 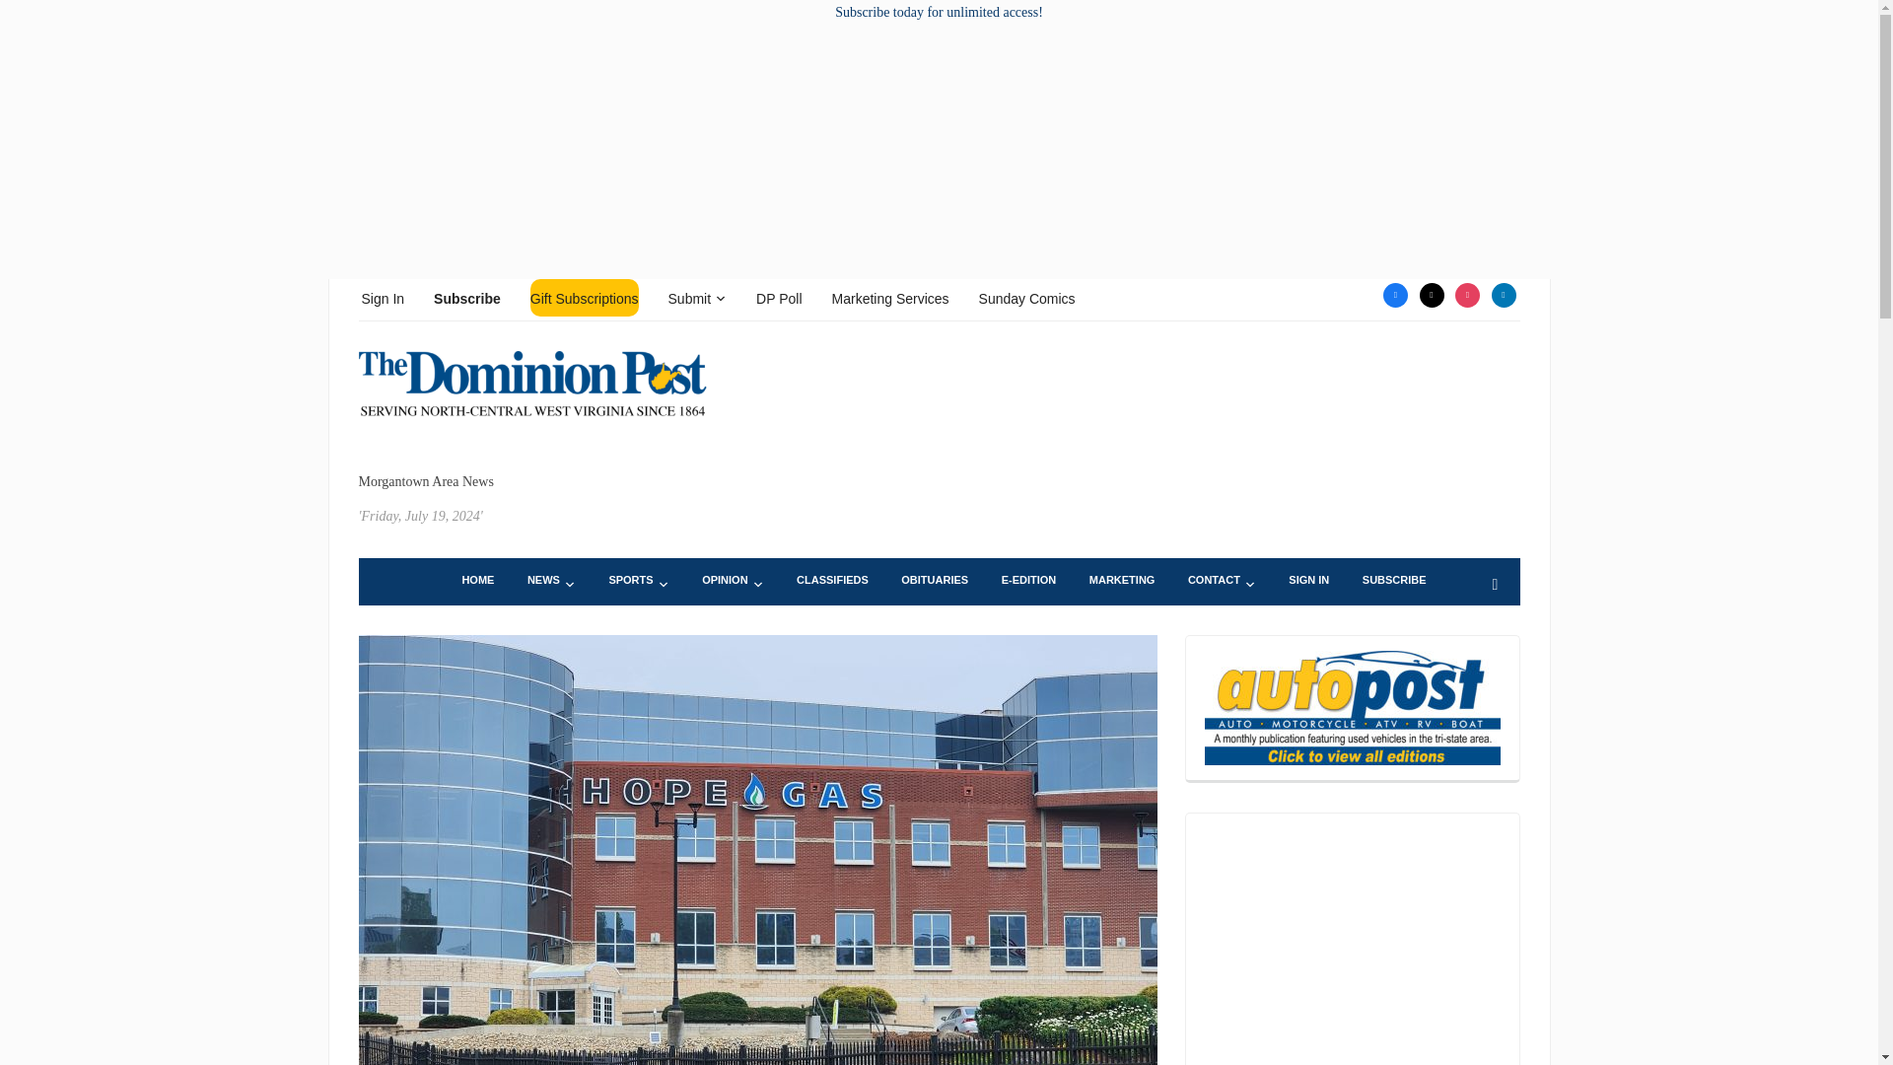 What do you see at coordinates (1353, 947) in the screenshot?
I see `3rd party ad content` at bounding box center [1353, 947].